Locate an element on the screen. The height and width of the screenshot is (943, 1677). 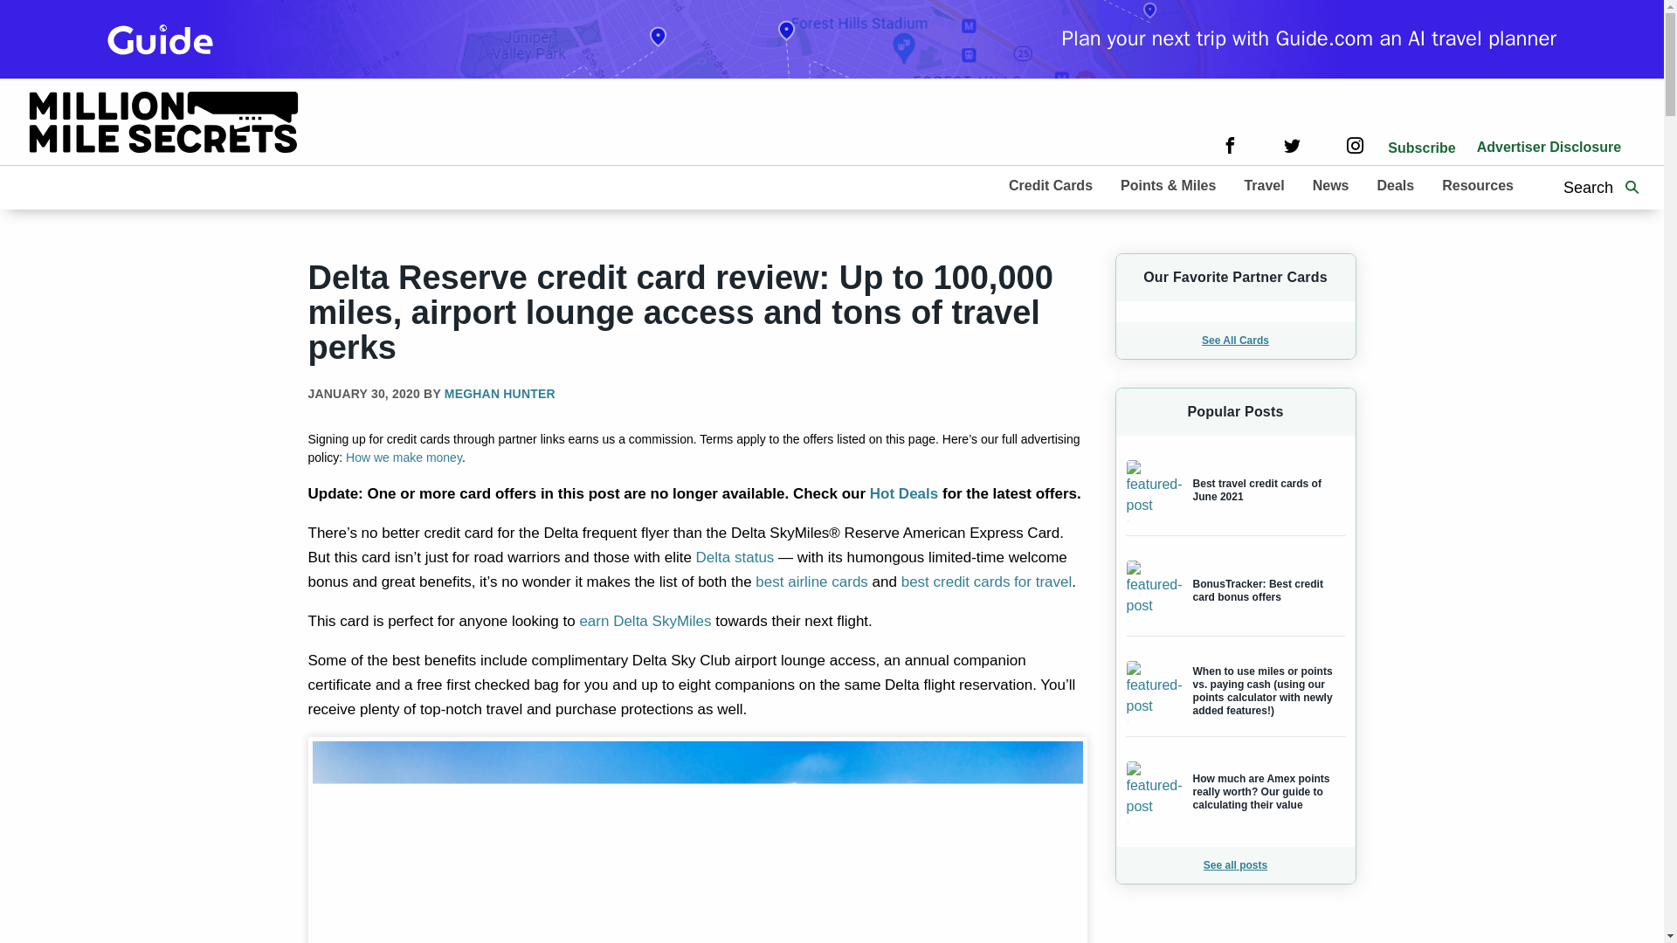
News is located at coordinates (1330, 184).